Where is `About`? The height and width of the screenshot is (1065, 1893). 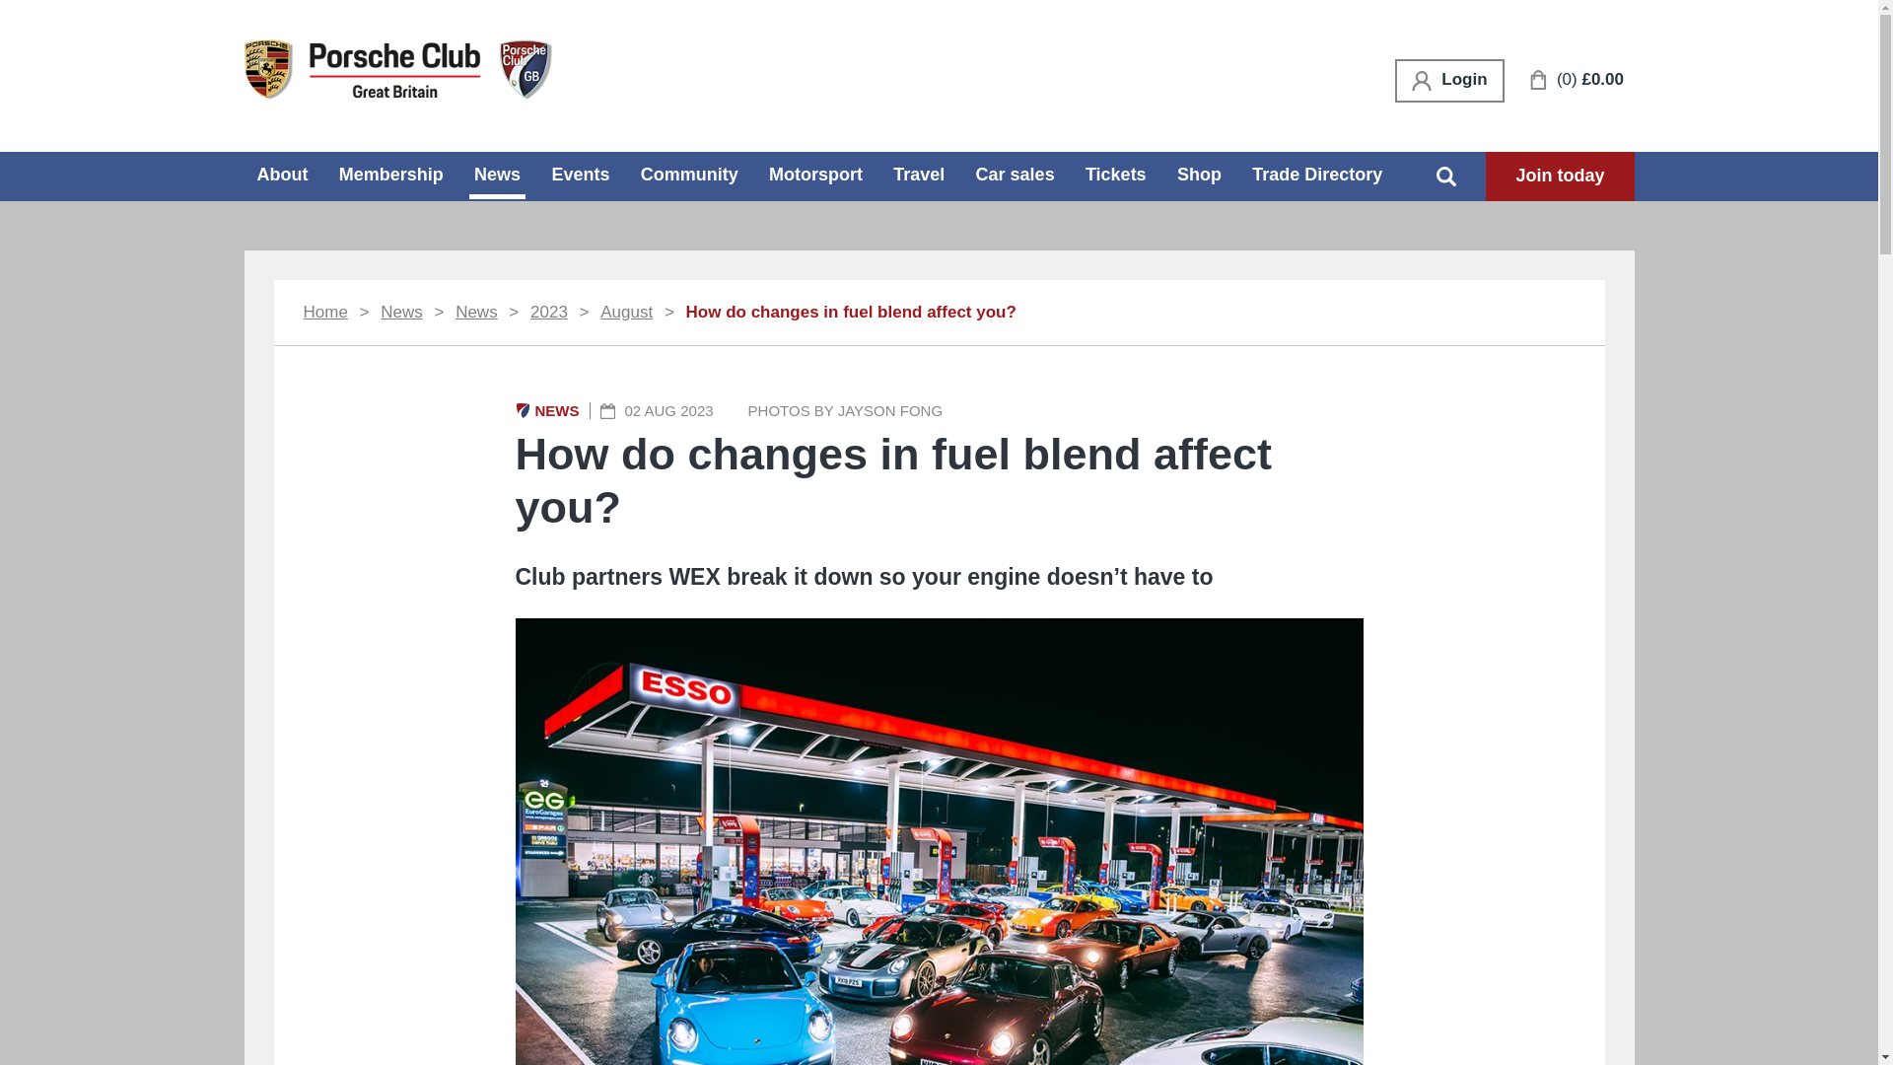 About is located at coordinates (282, 173).